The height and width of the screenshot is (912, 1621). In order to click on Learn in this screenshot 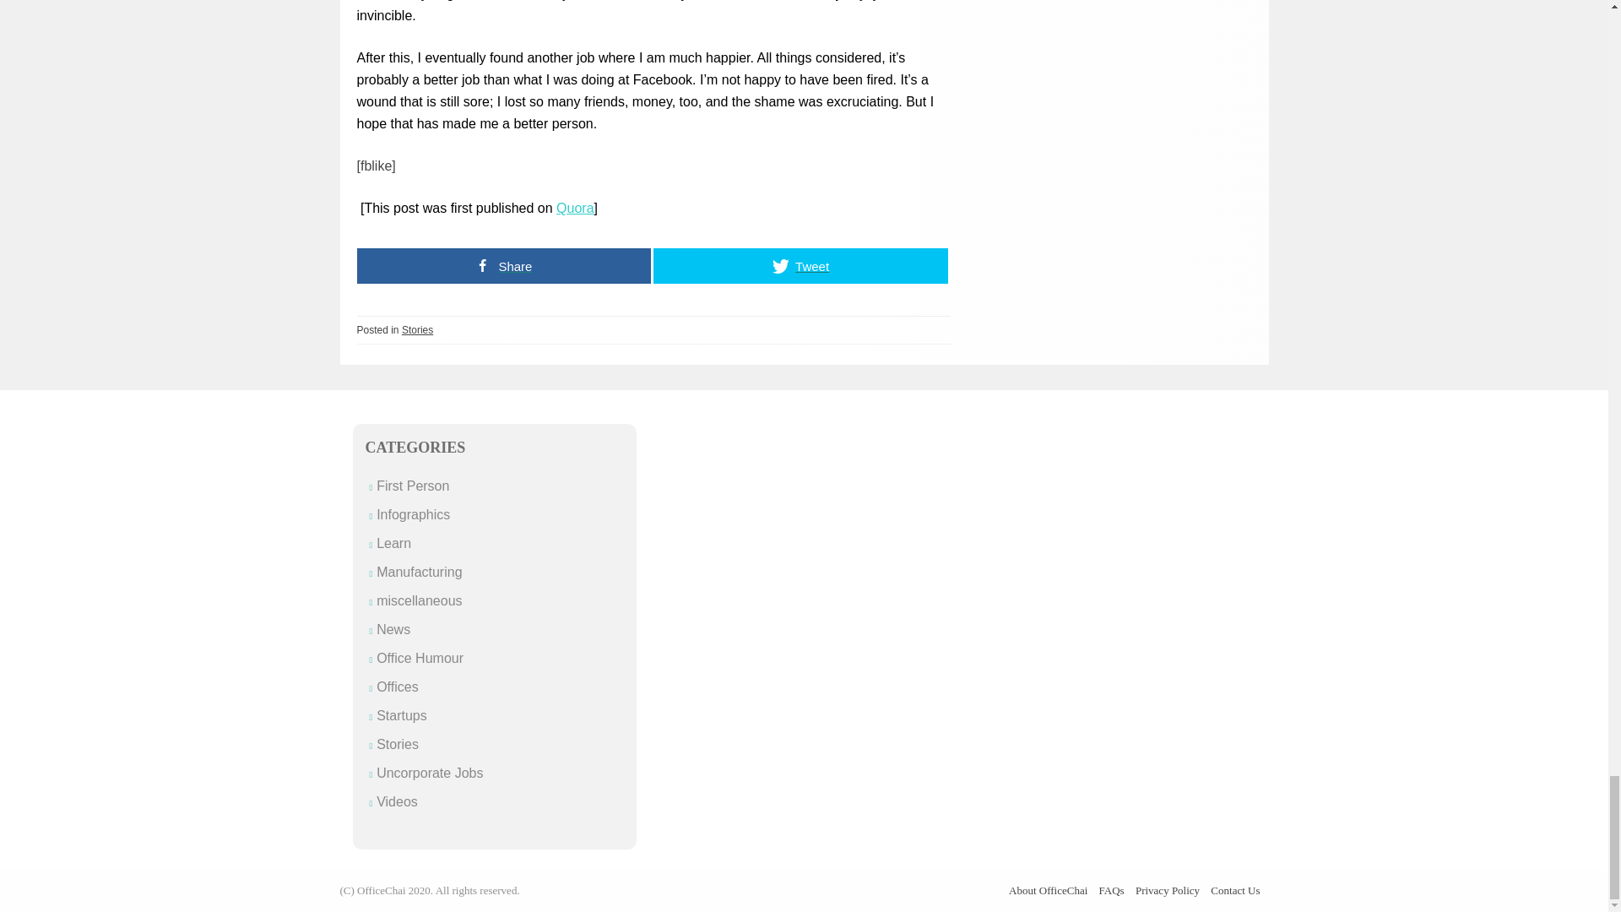, I will do `click(393, 544)`.